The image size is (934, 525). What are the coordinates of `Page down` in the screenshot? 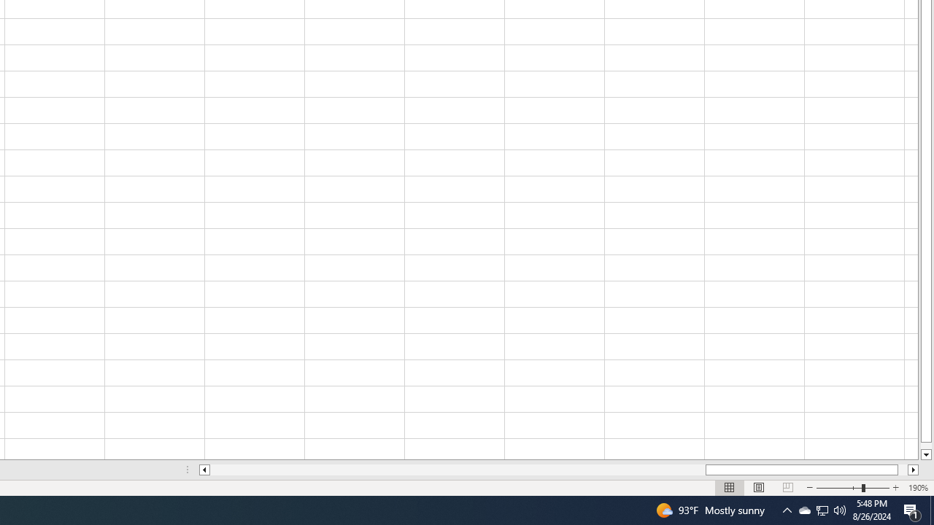 It's located at (925, 446).